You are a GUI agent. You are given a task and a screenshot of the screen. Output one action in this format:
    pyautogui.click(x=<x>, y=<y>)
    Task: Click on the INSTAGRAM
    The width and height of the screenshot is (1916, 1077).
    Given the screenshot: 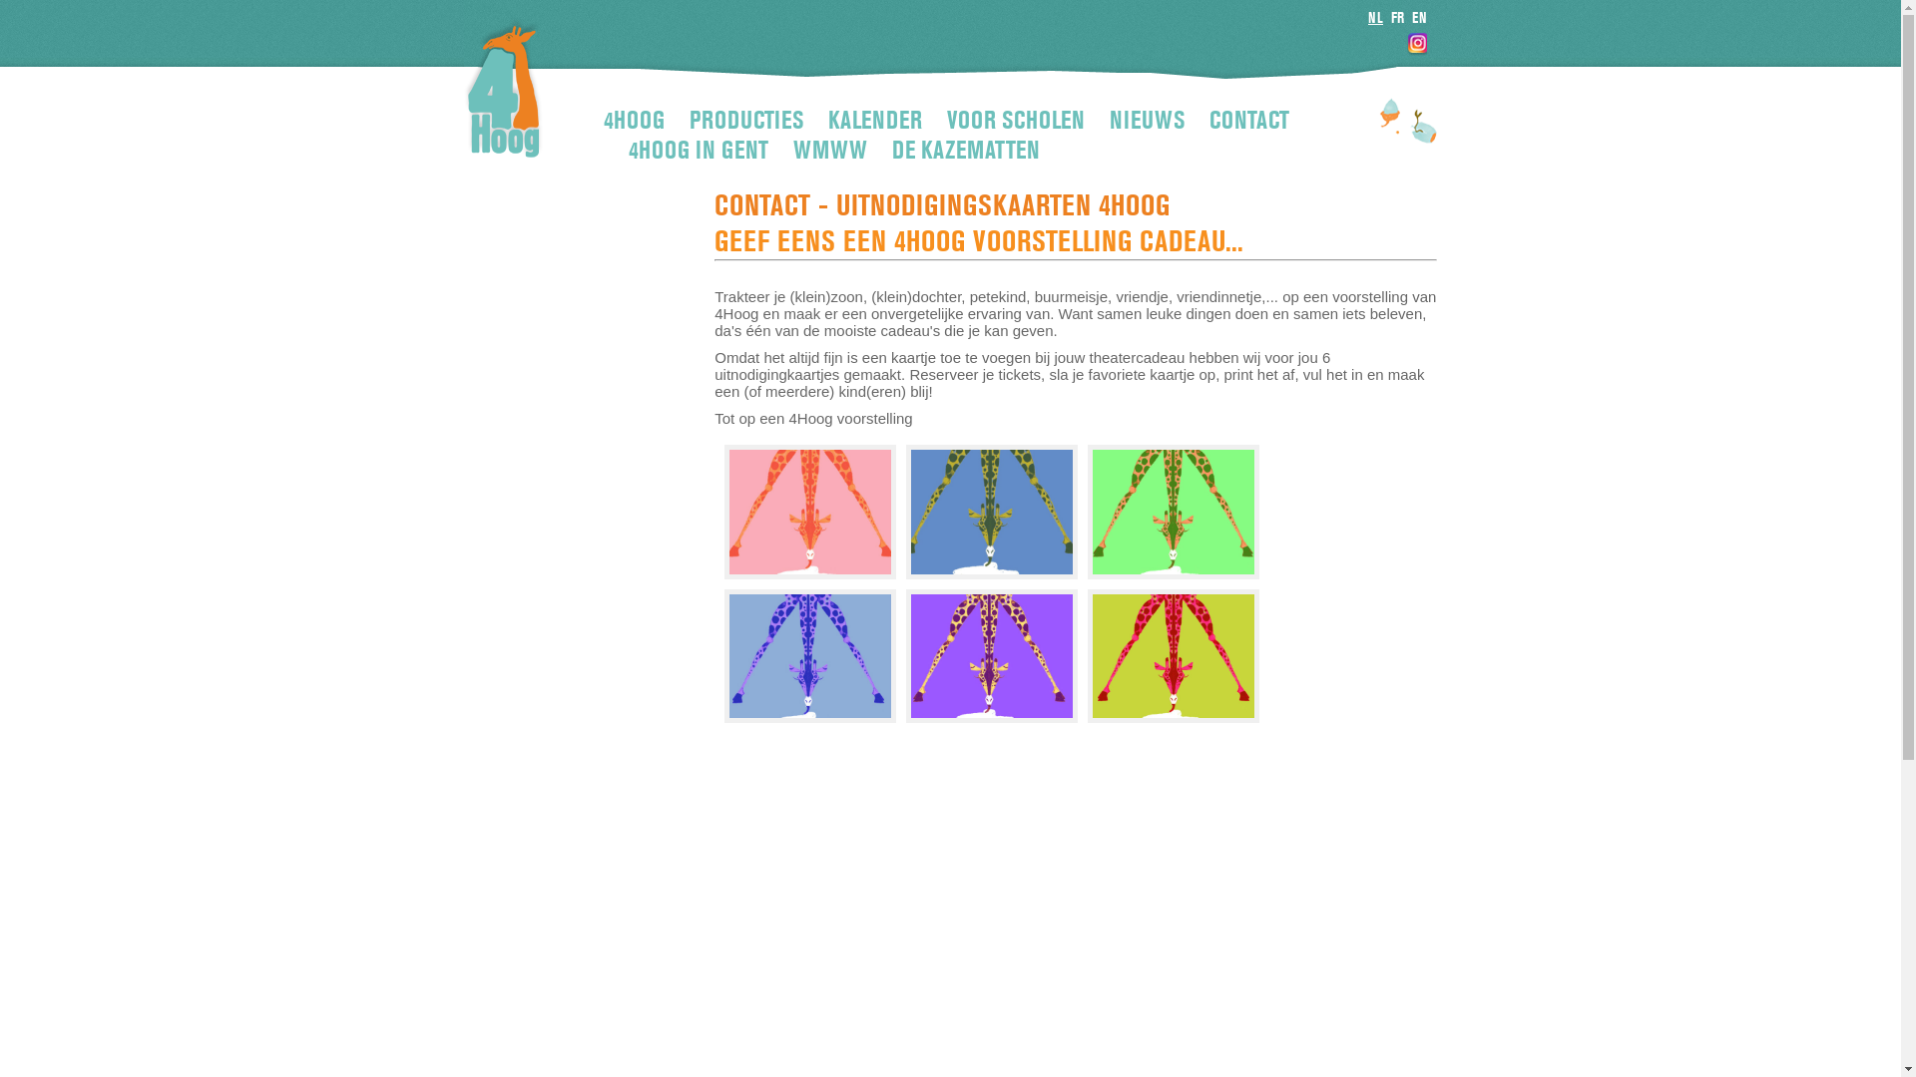 What is the action you would take?
    pyautogui.click(x=1413, y=46)
    